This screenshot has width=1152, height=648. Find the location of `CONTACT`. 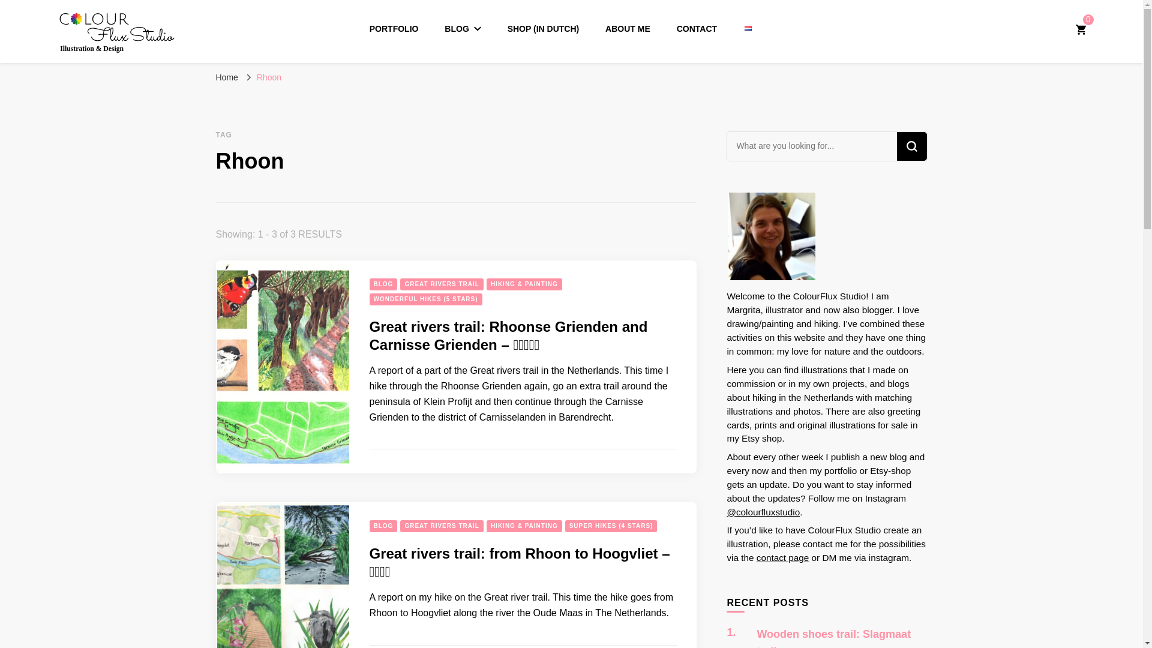

CONTACT is located at coordinates (697, 29).